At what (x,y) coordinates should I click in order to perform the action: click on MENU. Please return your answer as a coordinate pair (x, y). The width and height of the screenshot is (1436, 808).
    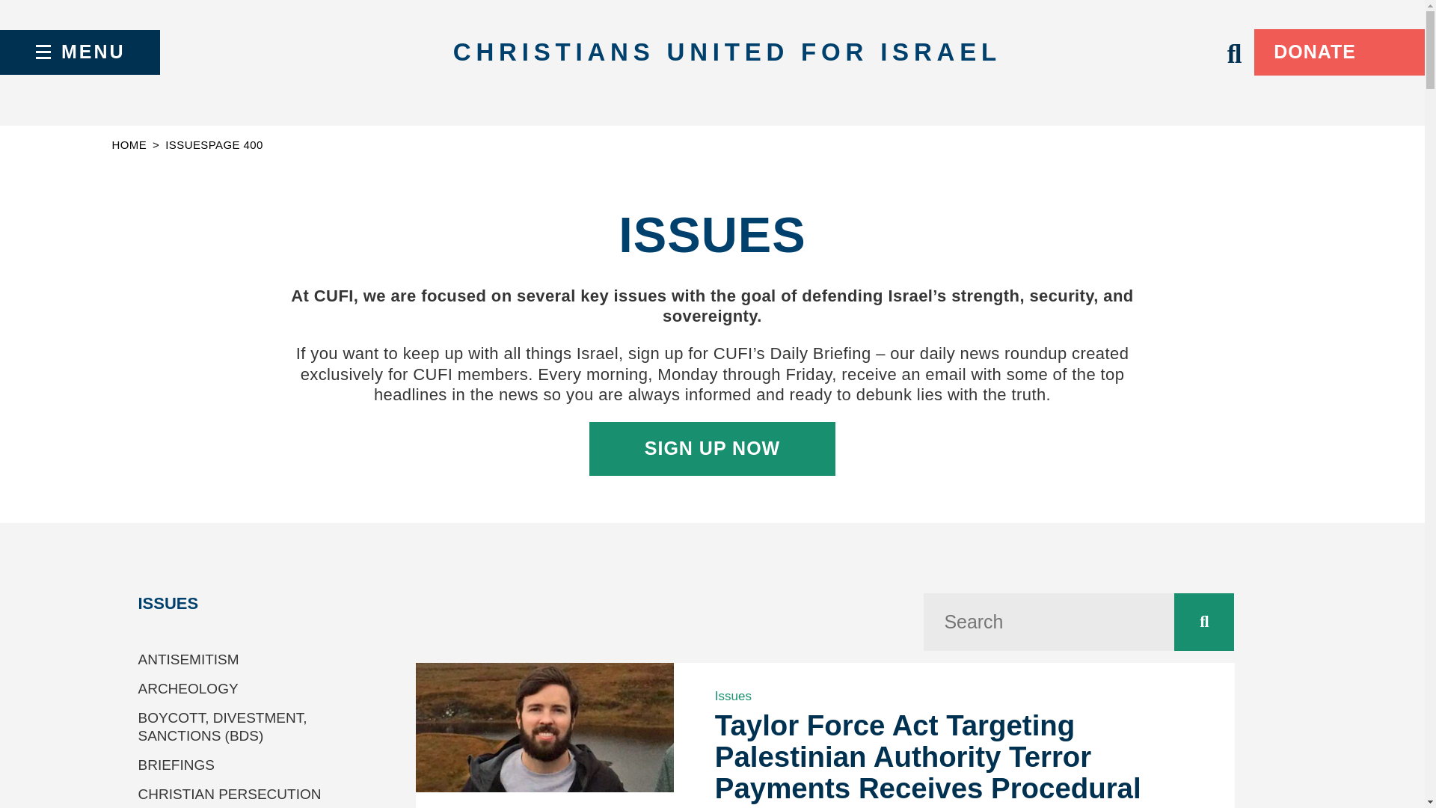
    Looking at the image, I should click on (79, 52).